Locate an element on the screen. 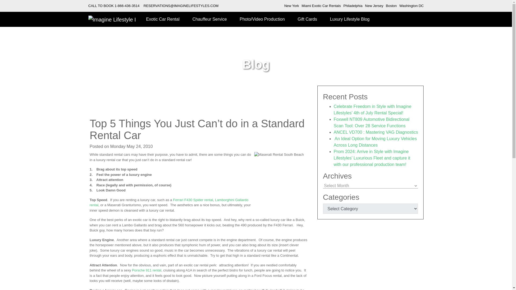  Gift Cards is located at coordinates (307, 19).